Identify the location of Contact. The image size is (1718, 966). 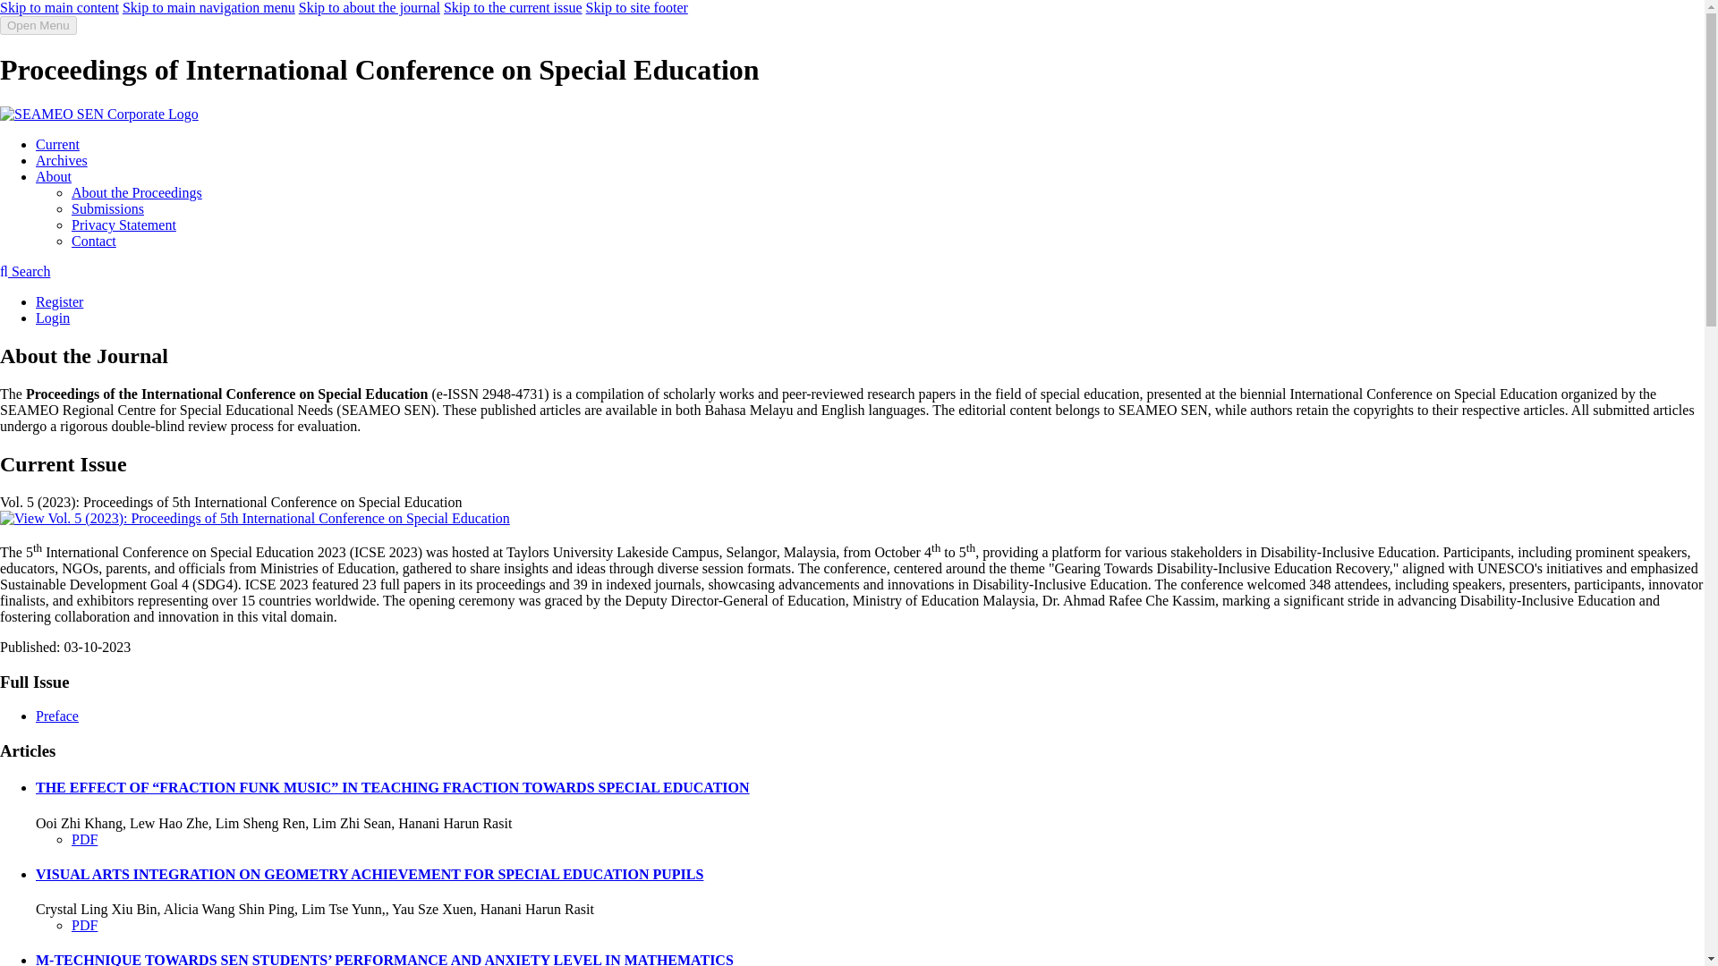
(94, 241).